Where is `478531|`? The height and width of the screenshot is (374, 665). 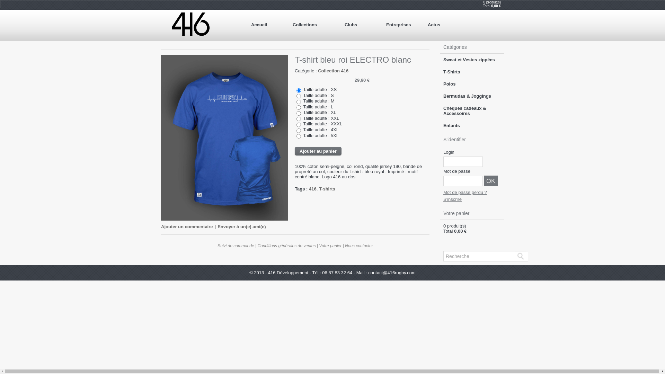 478531| is located at coordinates (299, 91).